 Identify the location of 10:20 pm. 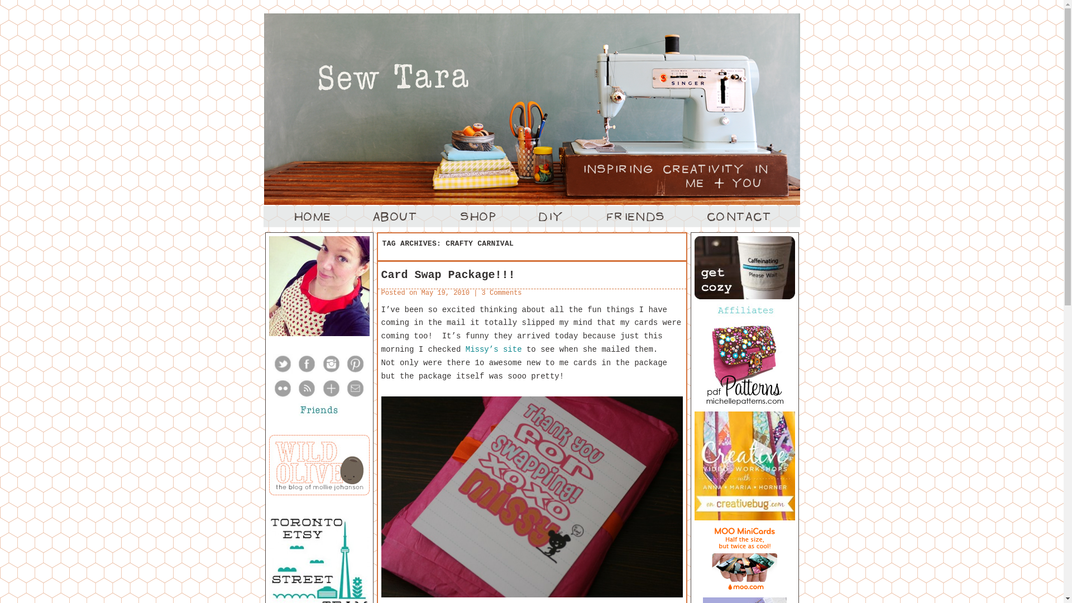
(445, 293).